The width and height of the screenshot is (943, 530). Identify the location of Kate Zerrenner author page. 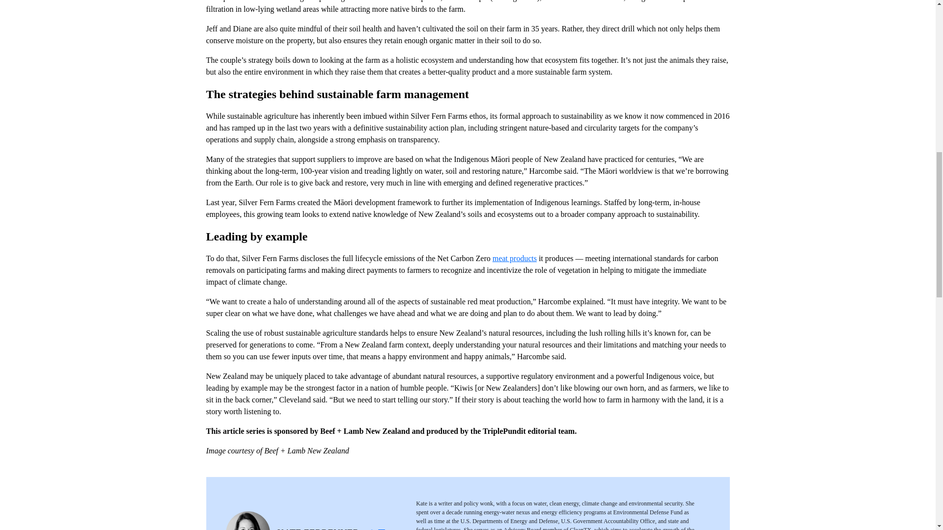
(318, 529).